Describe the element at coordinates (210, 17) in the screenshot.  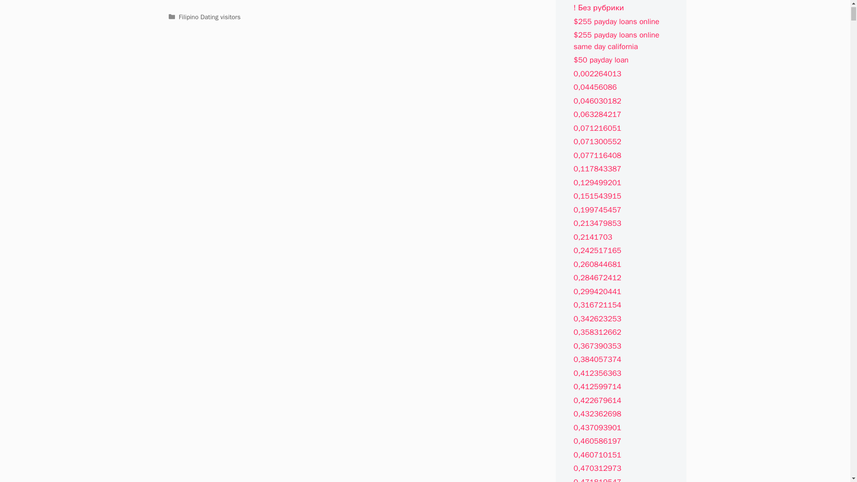
I see `Filipino Dating visitors` at that location.